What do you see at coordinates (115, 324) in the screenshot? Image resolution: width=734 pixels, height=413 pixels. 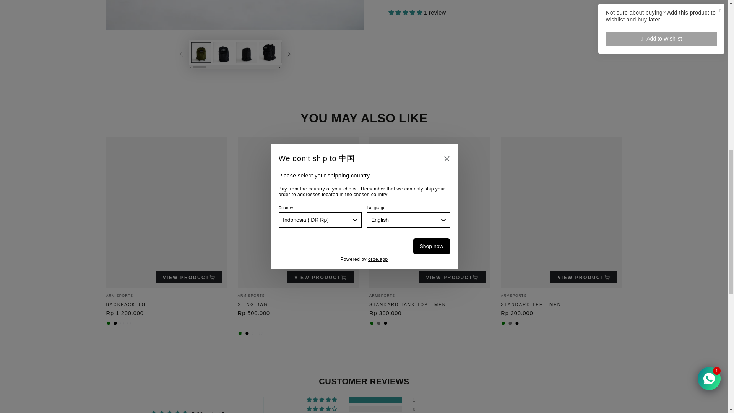 I see `Black` at bounding box center [115, 324].